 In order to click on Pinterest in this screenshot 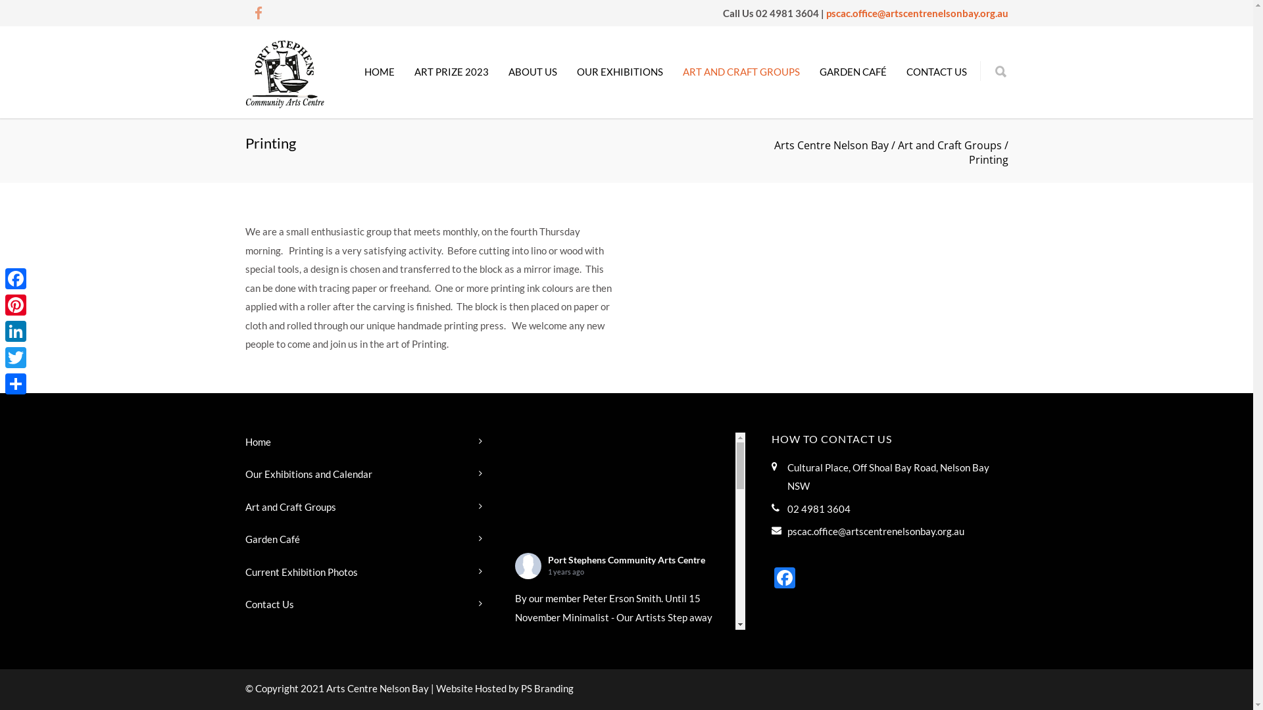, I will do `click(16, 305)`.